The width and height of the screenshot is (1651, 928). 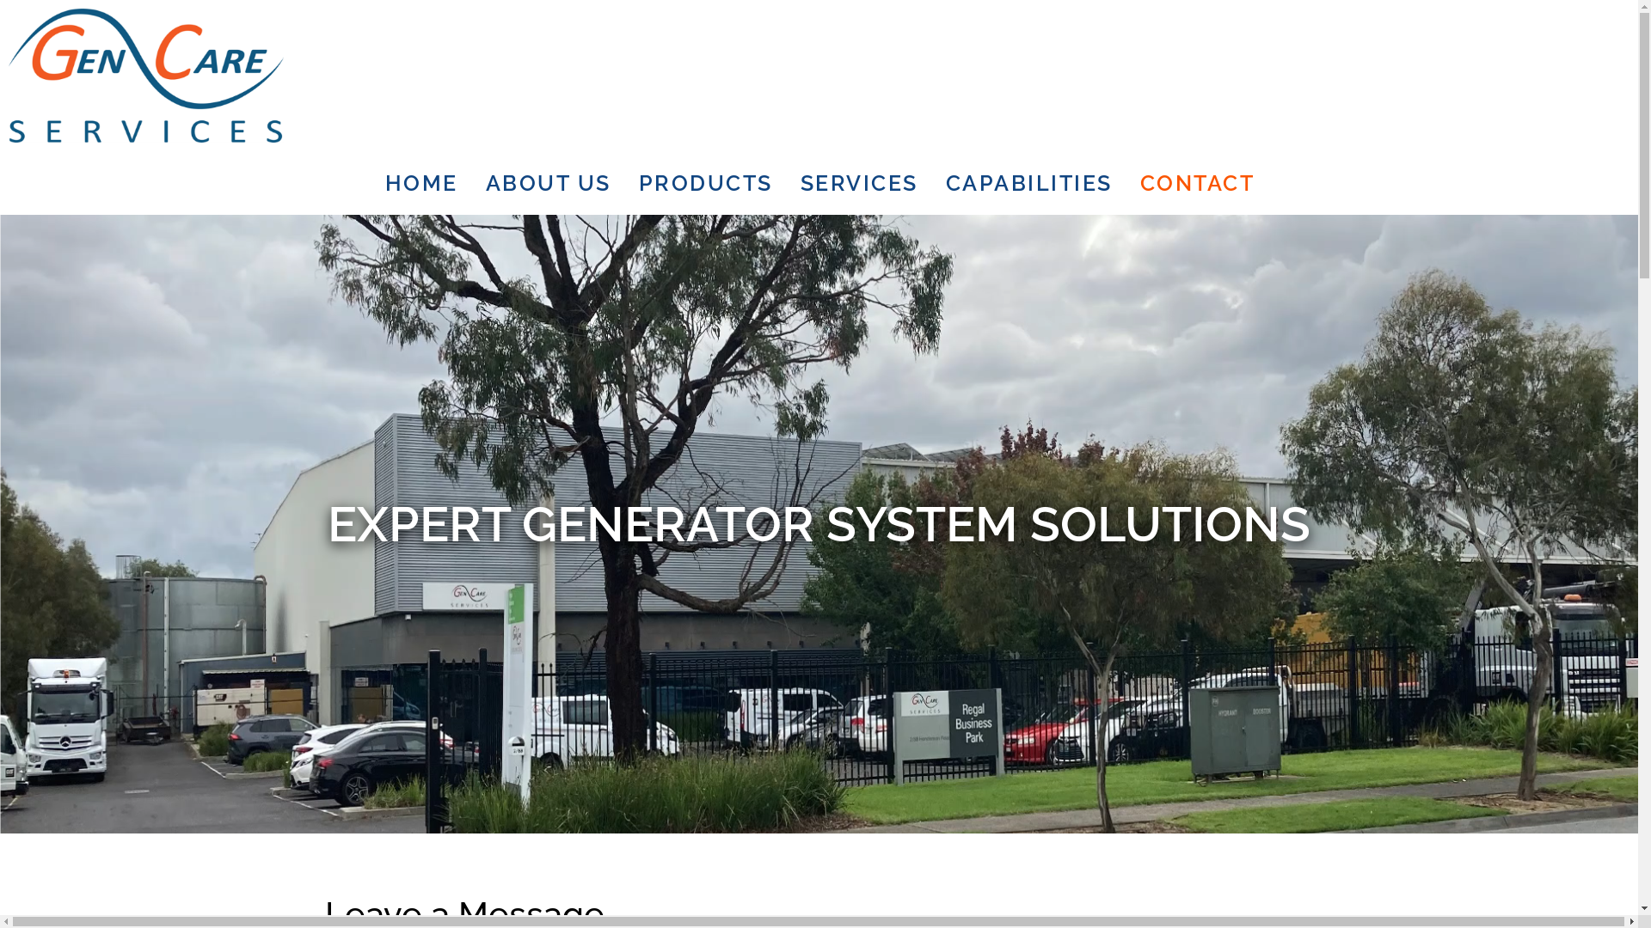 What do you see at coordinates (549, 182) in the screenshot?
I see `ABOUT US` at bounding box center [549, 182].